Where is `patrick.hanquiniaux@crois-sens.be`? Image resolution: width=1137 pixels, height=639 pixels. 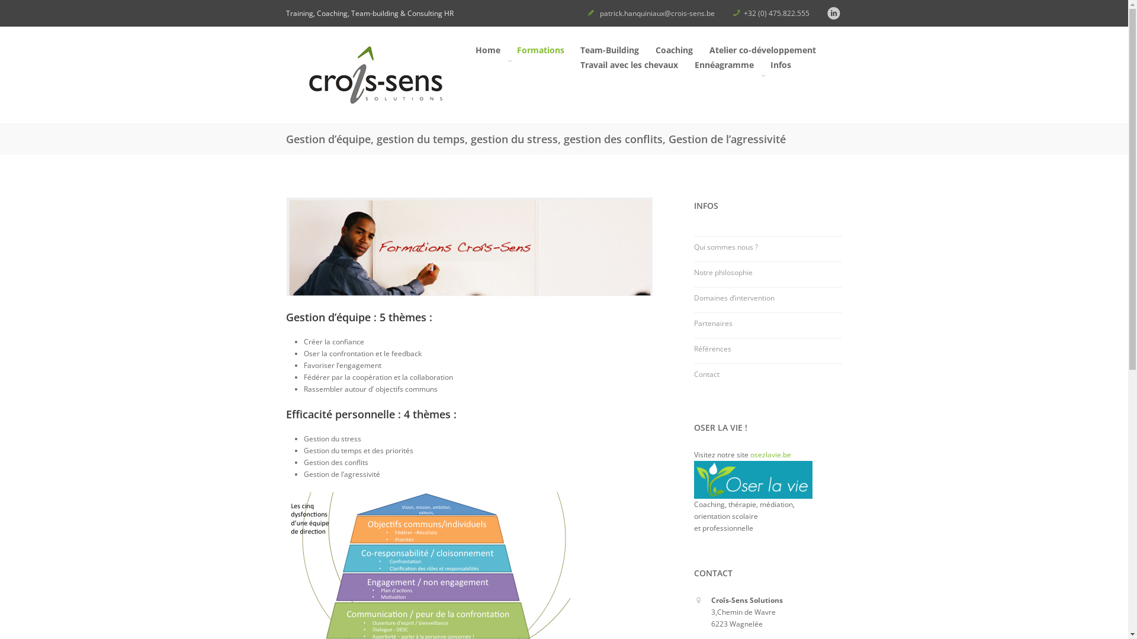
patrick.hanquiniaux@crois-sens.be is located at coordinates (657, 13).